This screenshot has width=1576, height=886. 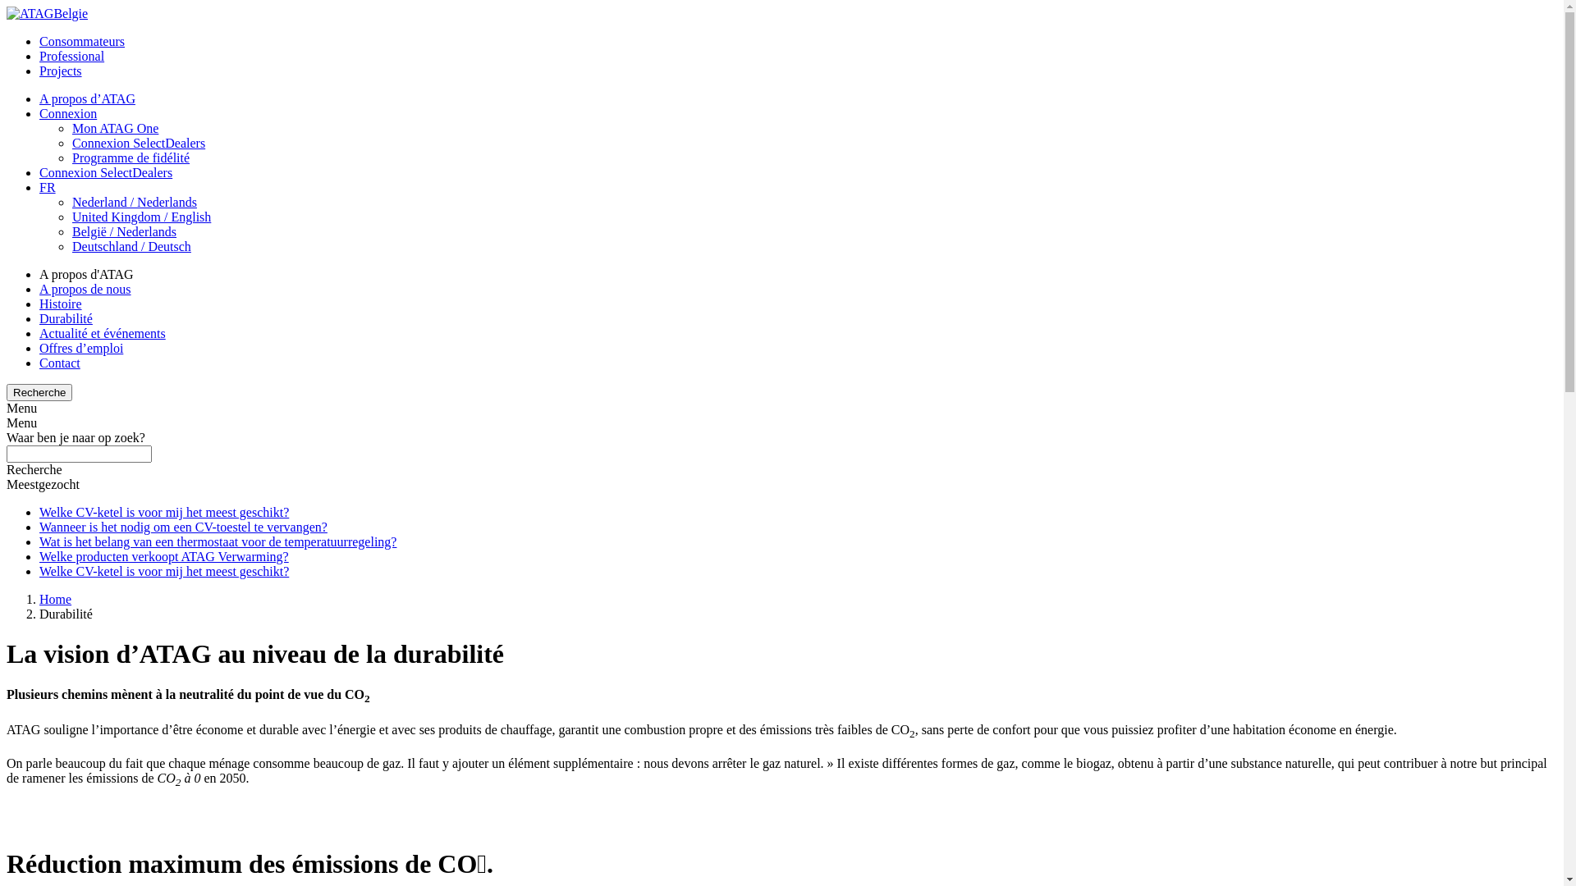 What do you see at coordinates (61, 304) in the screenshot?
I see `Histoire` at bounding box center [61, 304].